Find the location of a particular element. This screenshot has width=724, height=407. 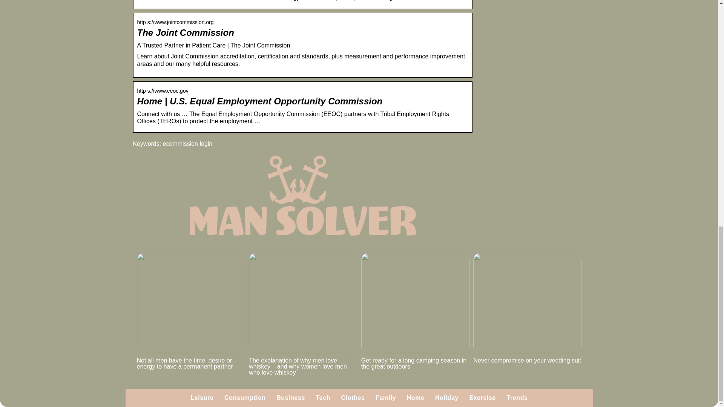

Never compromise on your wedding suit is located at coordinates (527, 308).